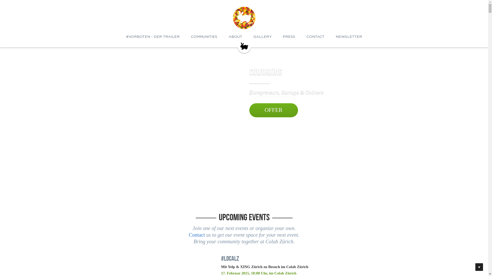  What do you see at coordinates (235, 37) in the screenshot?
I see `ABOUT` at bounding box center [235, 37].